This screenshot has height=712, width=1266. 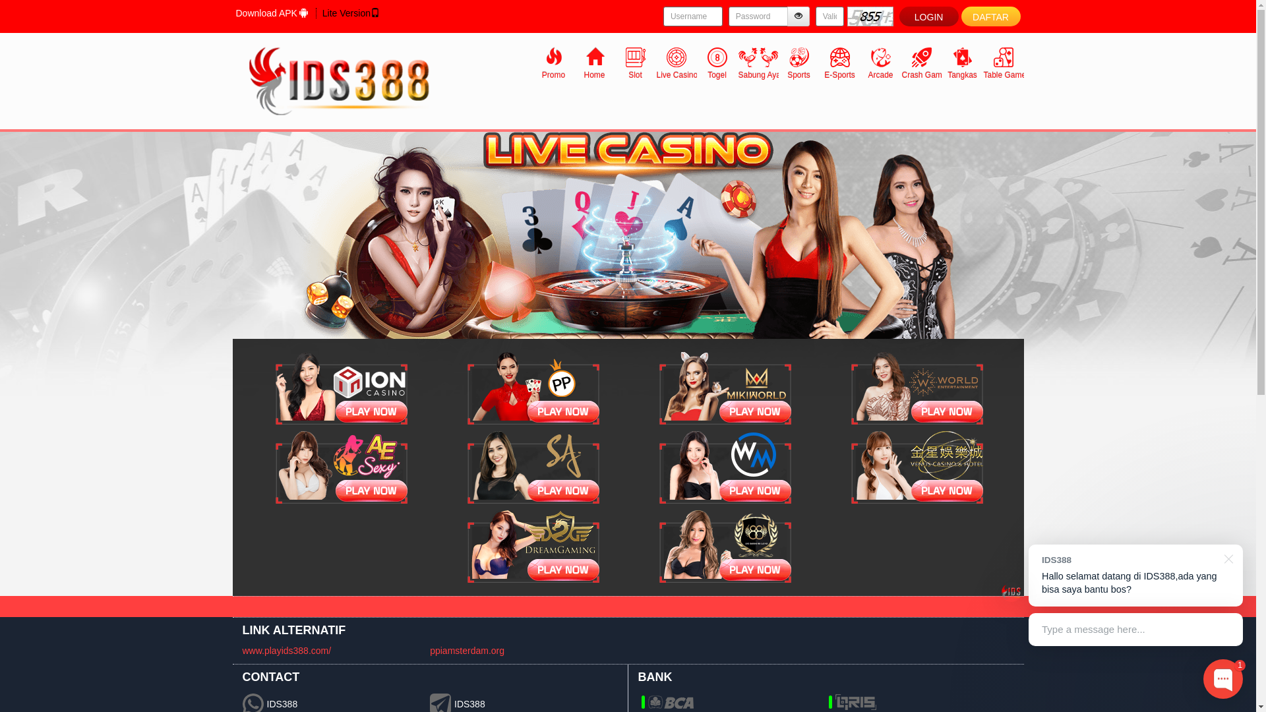 I want to click on E-Sports, so click(x=839, y=63).